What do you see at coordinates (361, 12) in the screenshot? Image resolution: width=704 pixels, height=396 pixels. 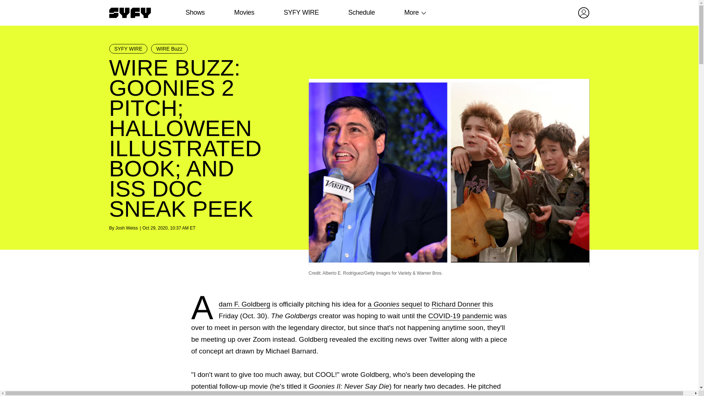 I see `Schedule` at bounding box center [361, 12].